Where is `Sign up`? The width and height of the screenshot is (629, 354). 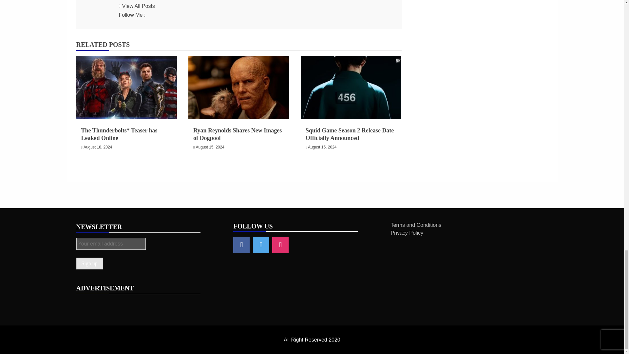
Sign up is located at coordinates (89, 264).